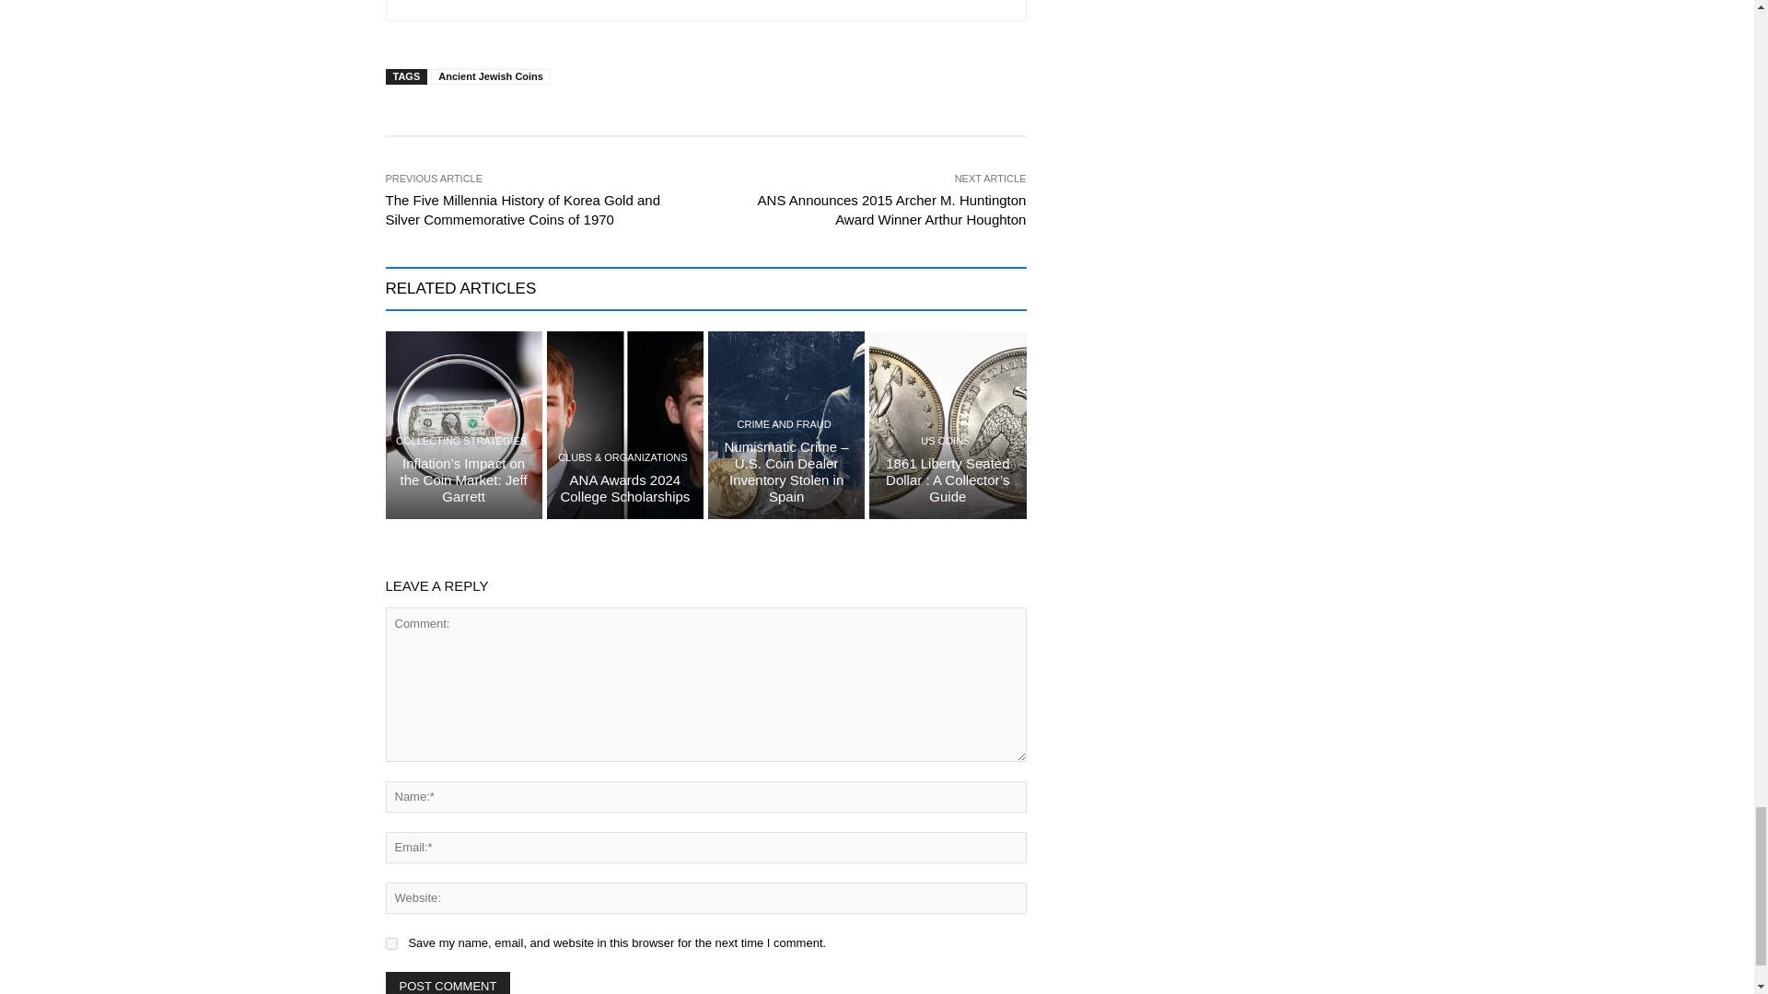  I want to click on yes, so click(390, 944).